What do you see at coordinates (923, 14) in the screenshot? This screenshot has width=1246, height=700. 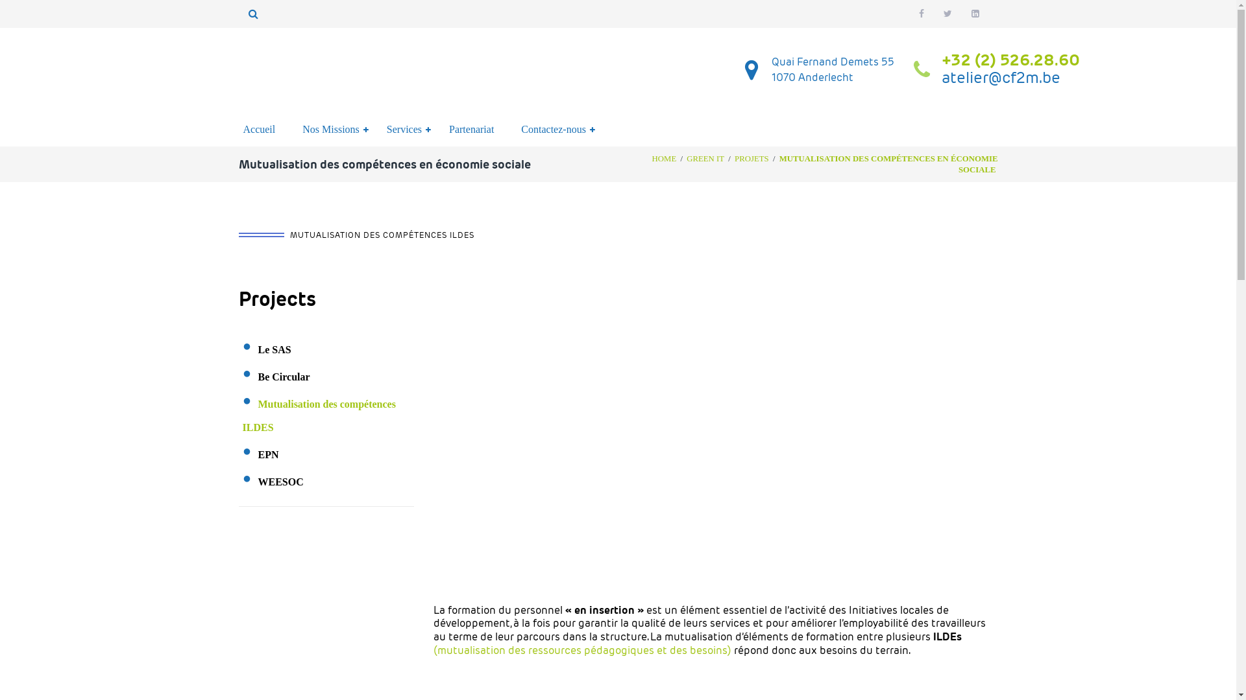 I see ` ` at bounding box center [923, 14].